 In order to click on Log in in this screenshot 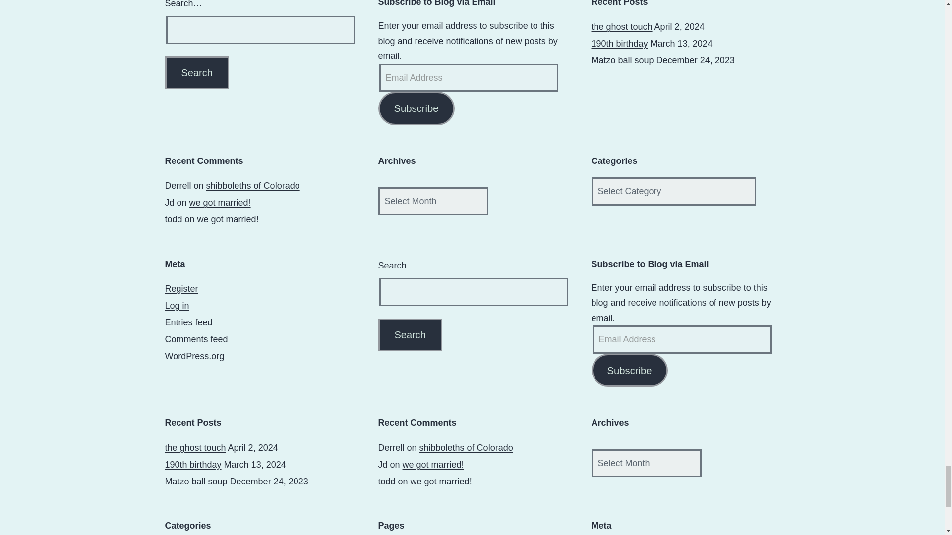, I will do `click(177, 305)`.